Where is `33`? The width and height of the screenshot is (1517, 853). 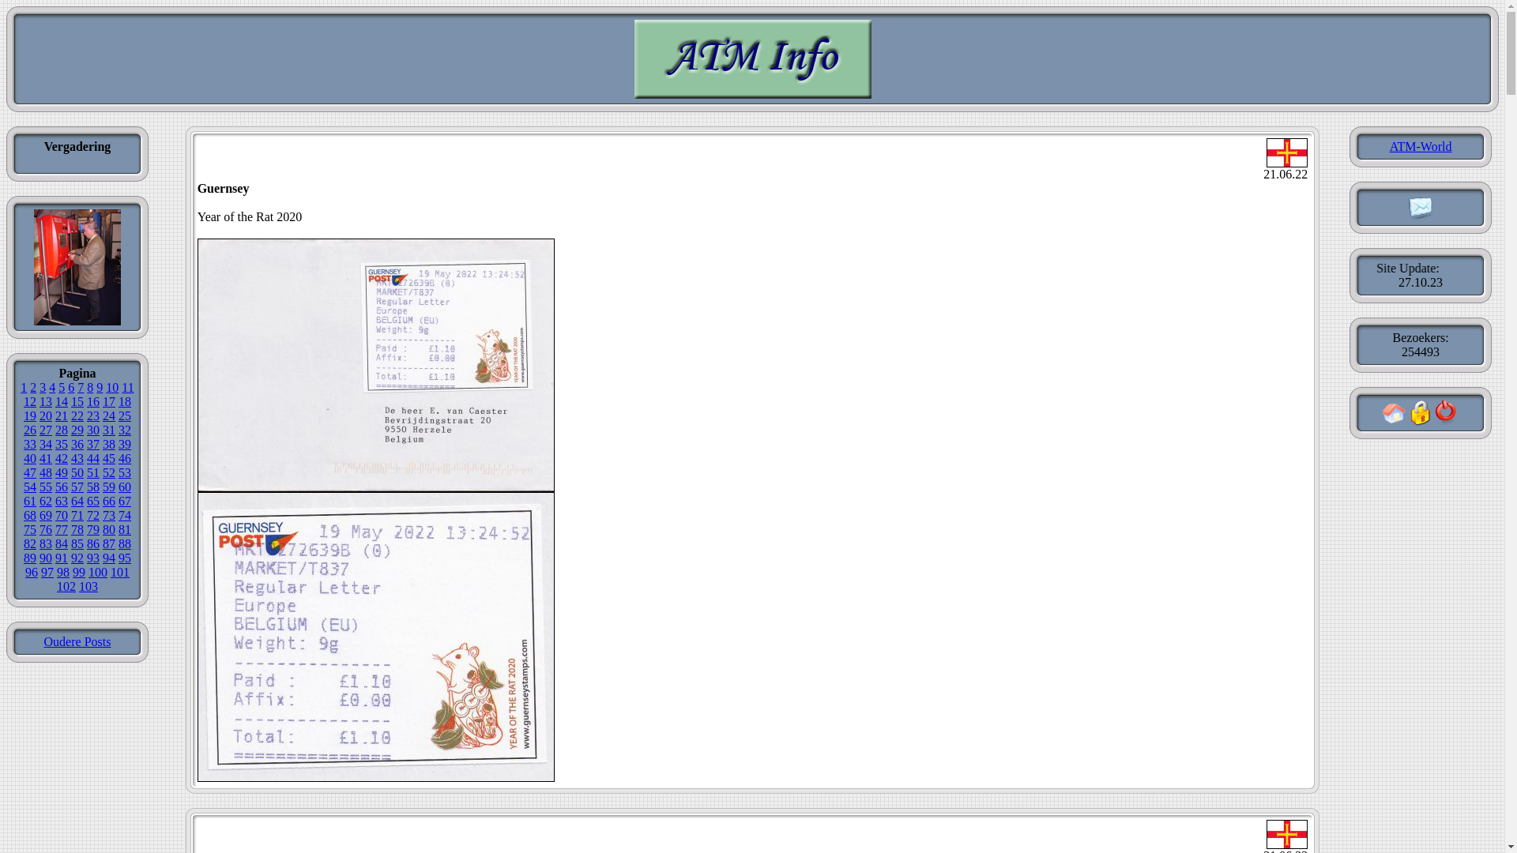 33 is located at coordinates (30, 444).